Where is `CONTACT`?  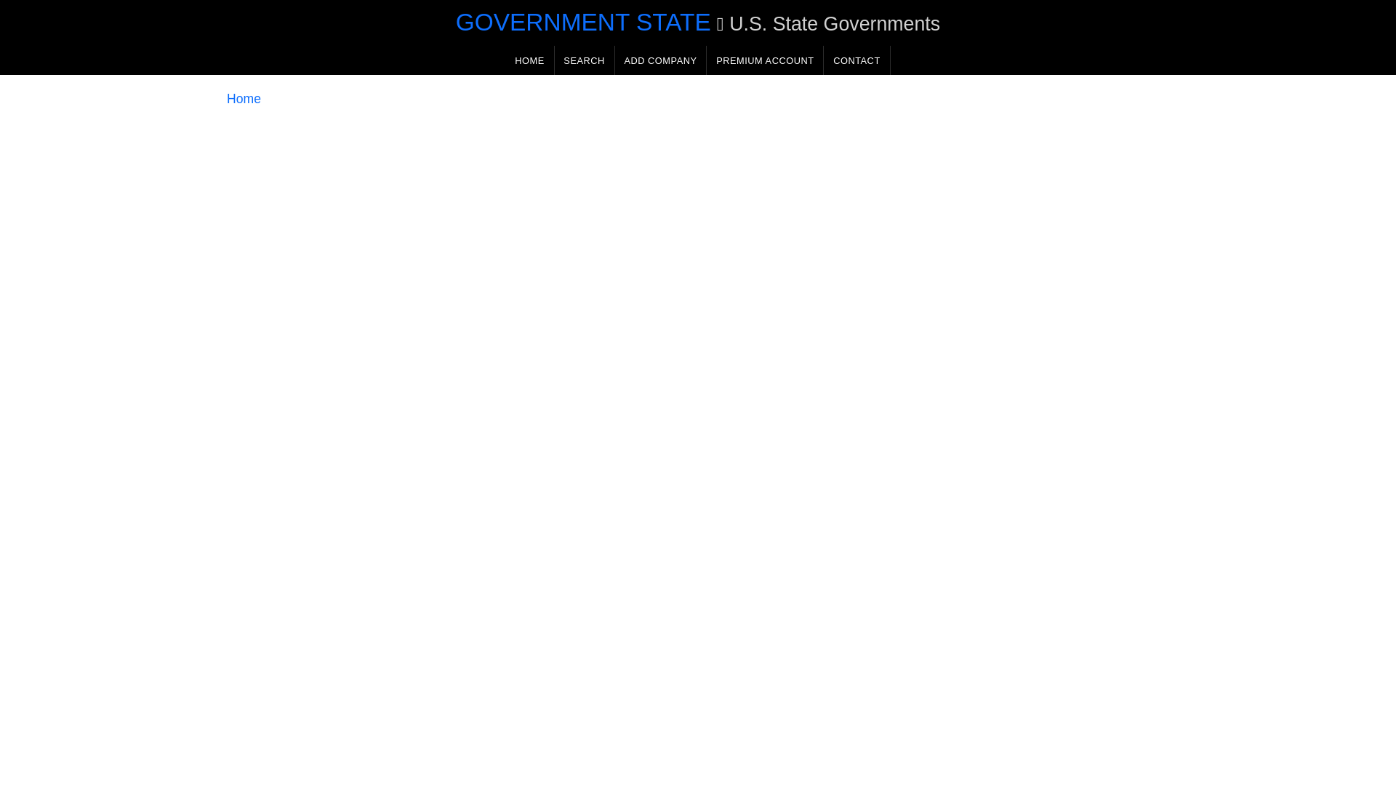
CONTACT is located at coordinates (857, 60).